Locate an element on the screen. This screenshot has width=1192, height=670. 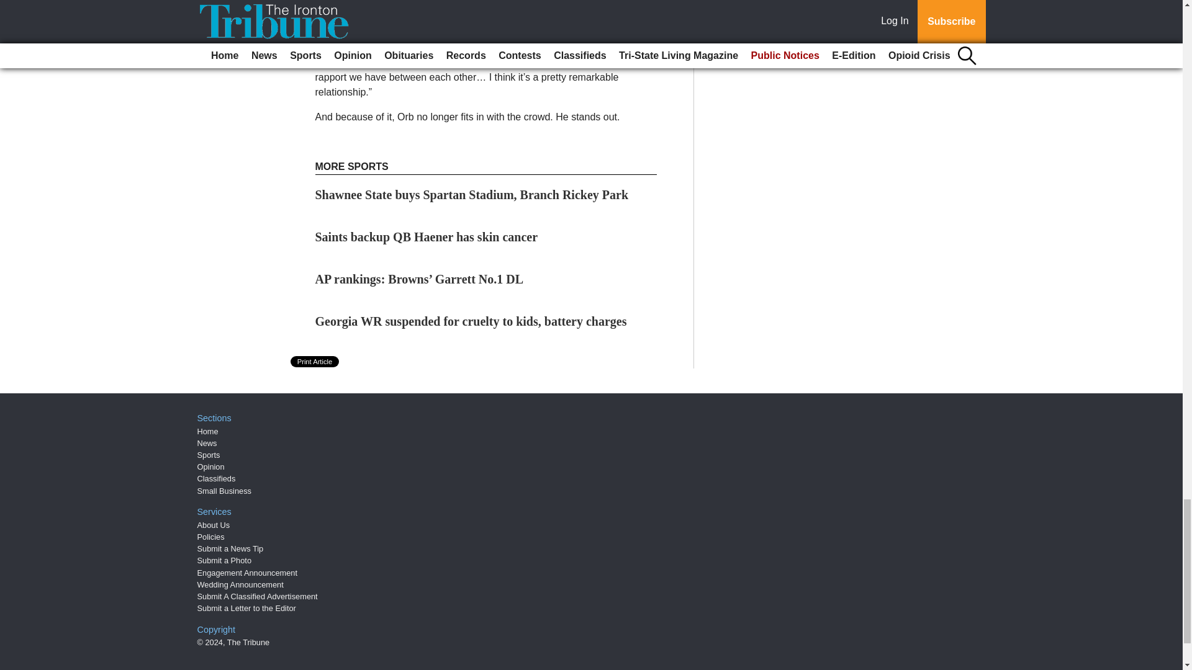
Sports is located at coordinates (209, 454).